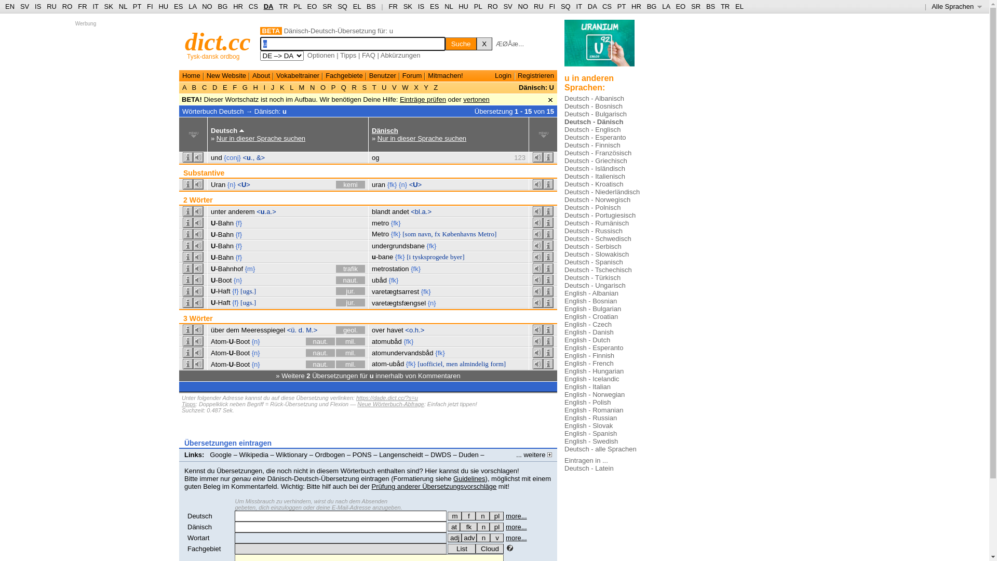 This screenshot has height=561, width=997. I want to click on IT, so click(96, 6).